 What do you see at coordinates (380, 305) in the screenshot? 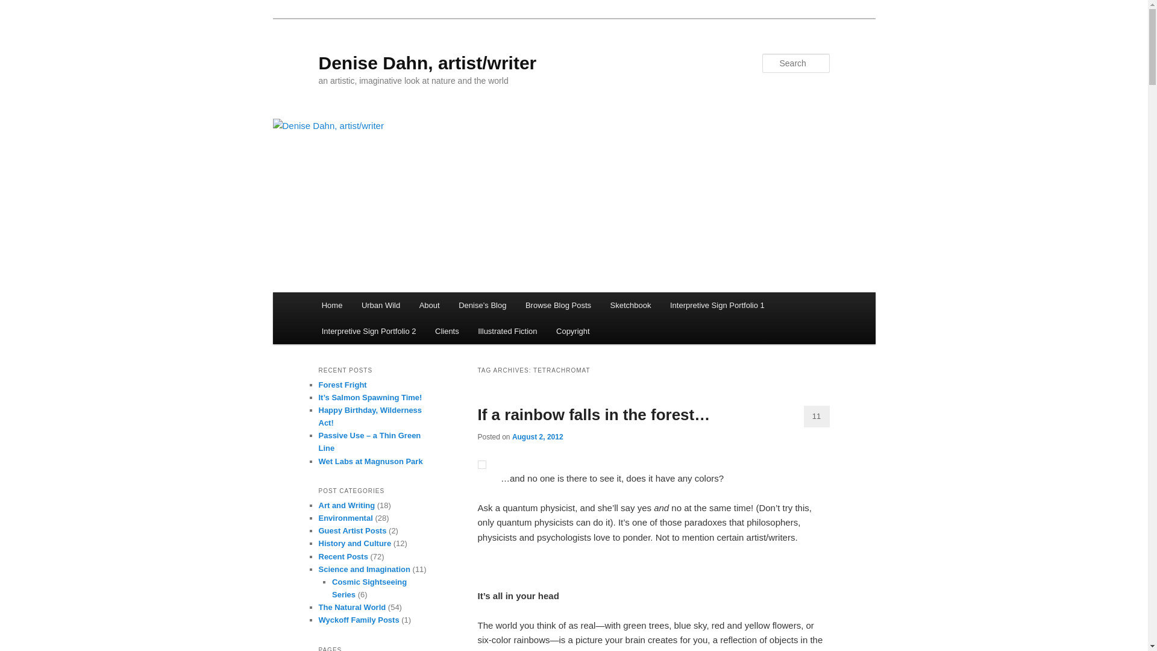
I see `Urban Wild` at bounding box center [380, 305].